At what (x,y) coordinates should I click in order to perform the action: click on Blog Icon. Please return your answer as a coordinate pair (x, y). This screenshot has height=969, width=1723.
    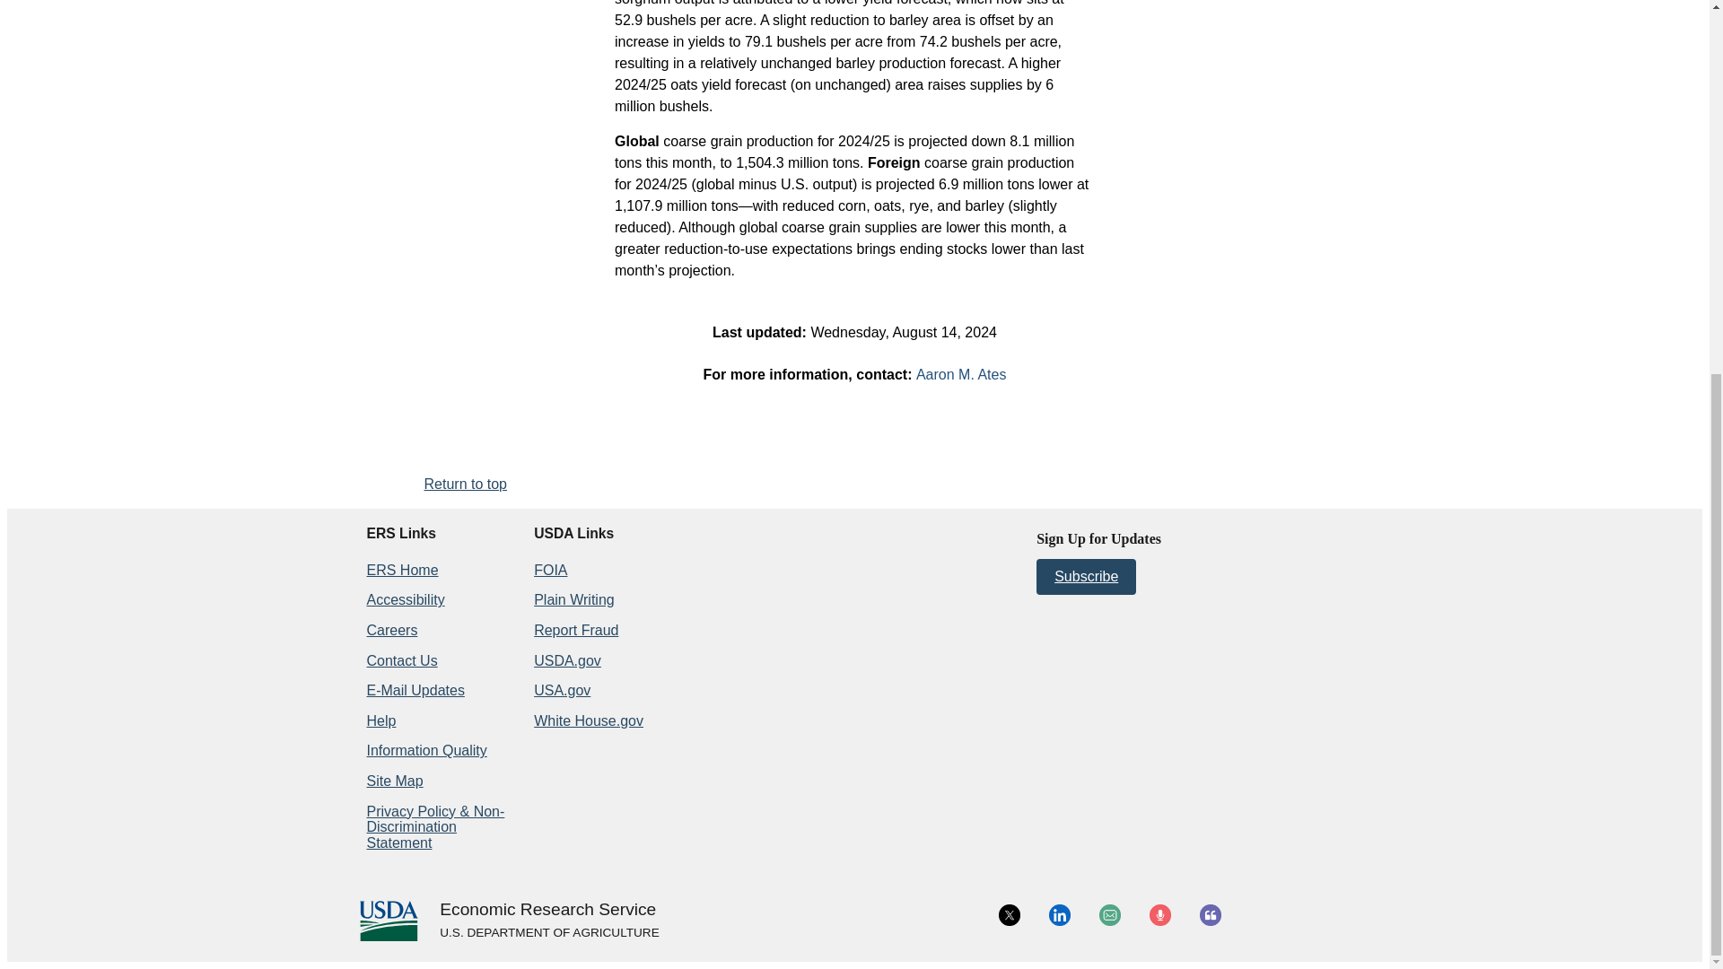
    Looking at the image, I should click on (1210, 915).